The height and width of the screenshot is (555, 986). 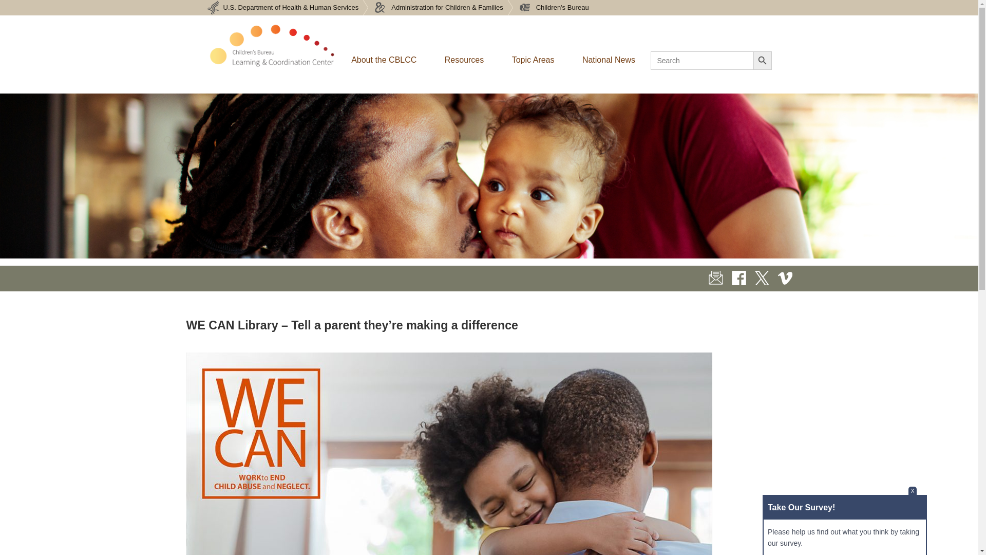 What do you see at coordinates (533, 60) in the screenshot?
I see `Topic Areas` at bounding box center [533, 60].